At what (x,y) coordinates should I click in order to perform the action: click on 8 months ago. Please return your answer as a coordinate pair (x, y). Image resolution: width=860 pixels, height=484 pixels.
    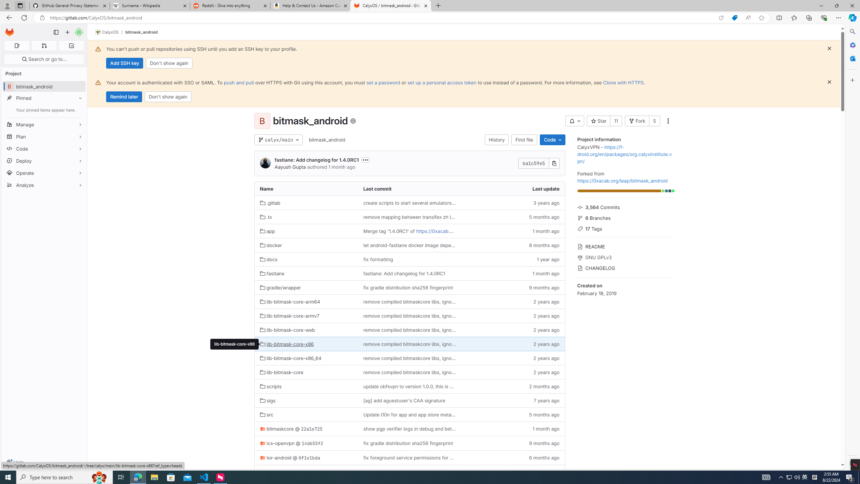
    Looking at the image, I should click on (513, 245).